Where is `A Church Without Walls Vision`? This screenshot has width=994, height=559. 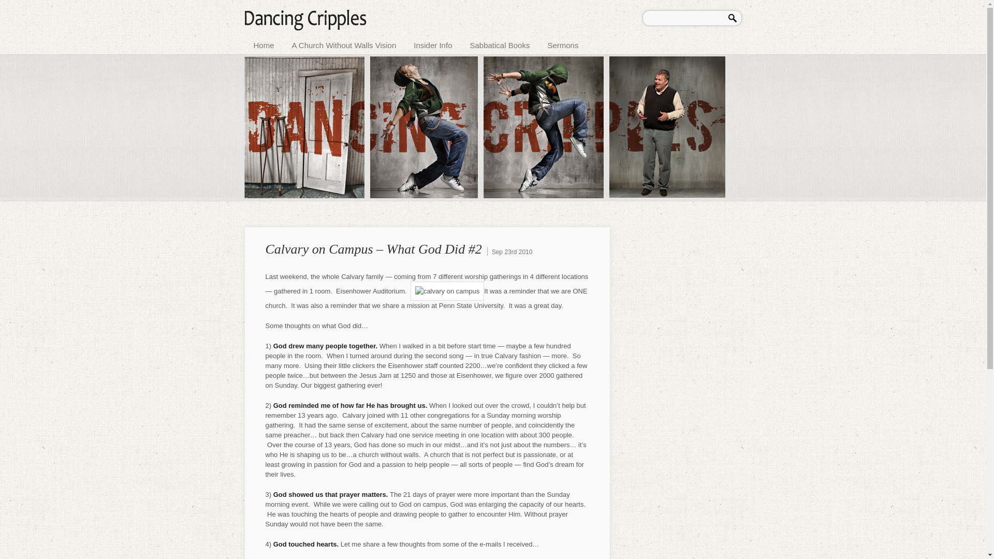
A Church Without Walls Vision is located at coordinates (344, 43).